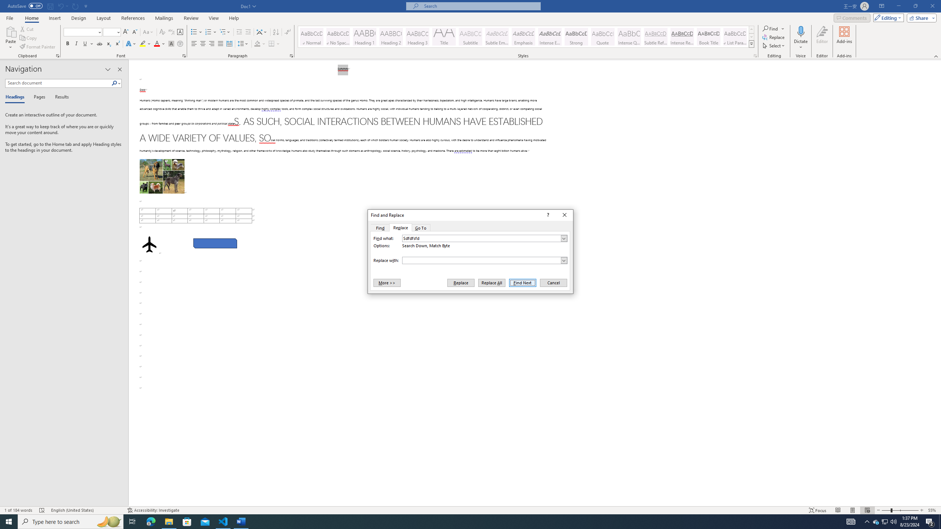 The width and height of the screenshot is (941, 529). I want to click on Action Center, 2 new notifications, so click(930, 522).